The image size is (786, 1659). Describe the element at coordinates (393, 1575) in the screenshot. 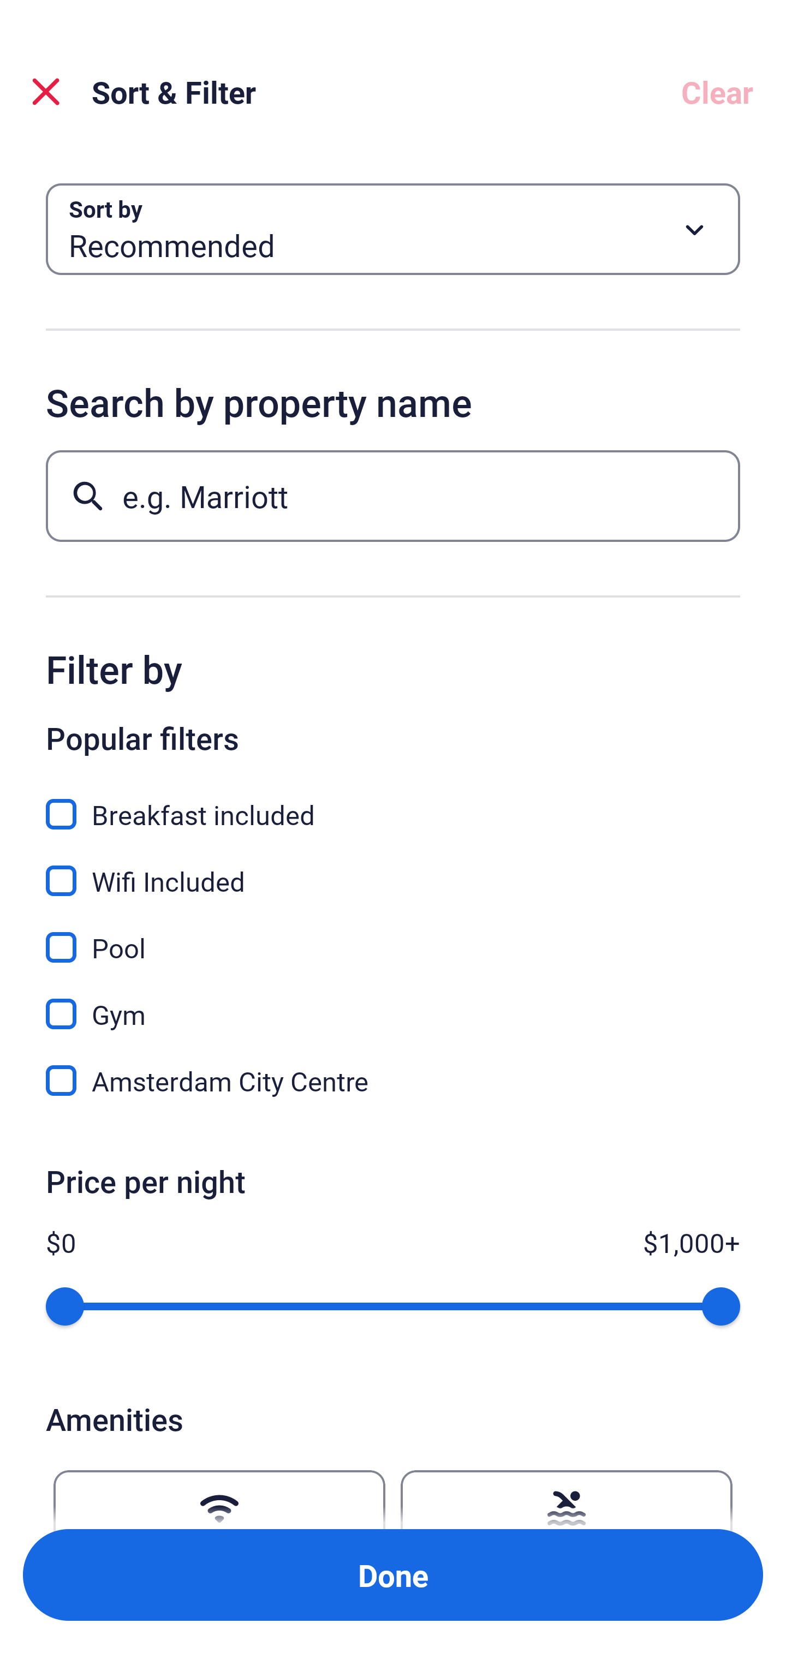

I see `Apply and close Sort and Filter Done` at that location.